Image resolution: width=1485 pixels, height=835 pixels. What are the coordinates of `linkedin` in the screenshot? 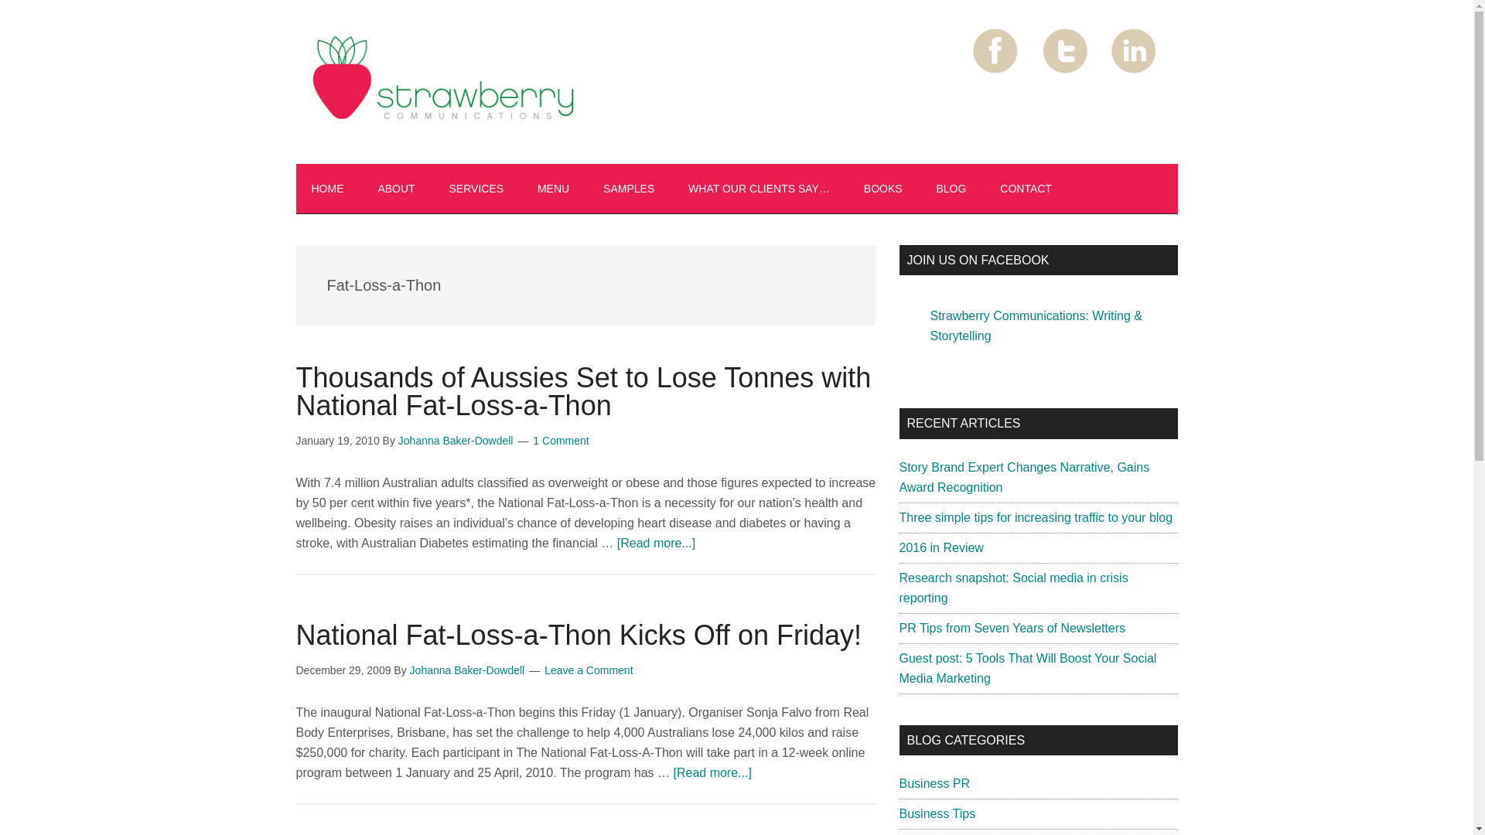 It's located at (1134, 51).